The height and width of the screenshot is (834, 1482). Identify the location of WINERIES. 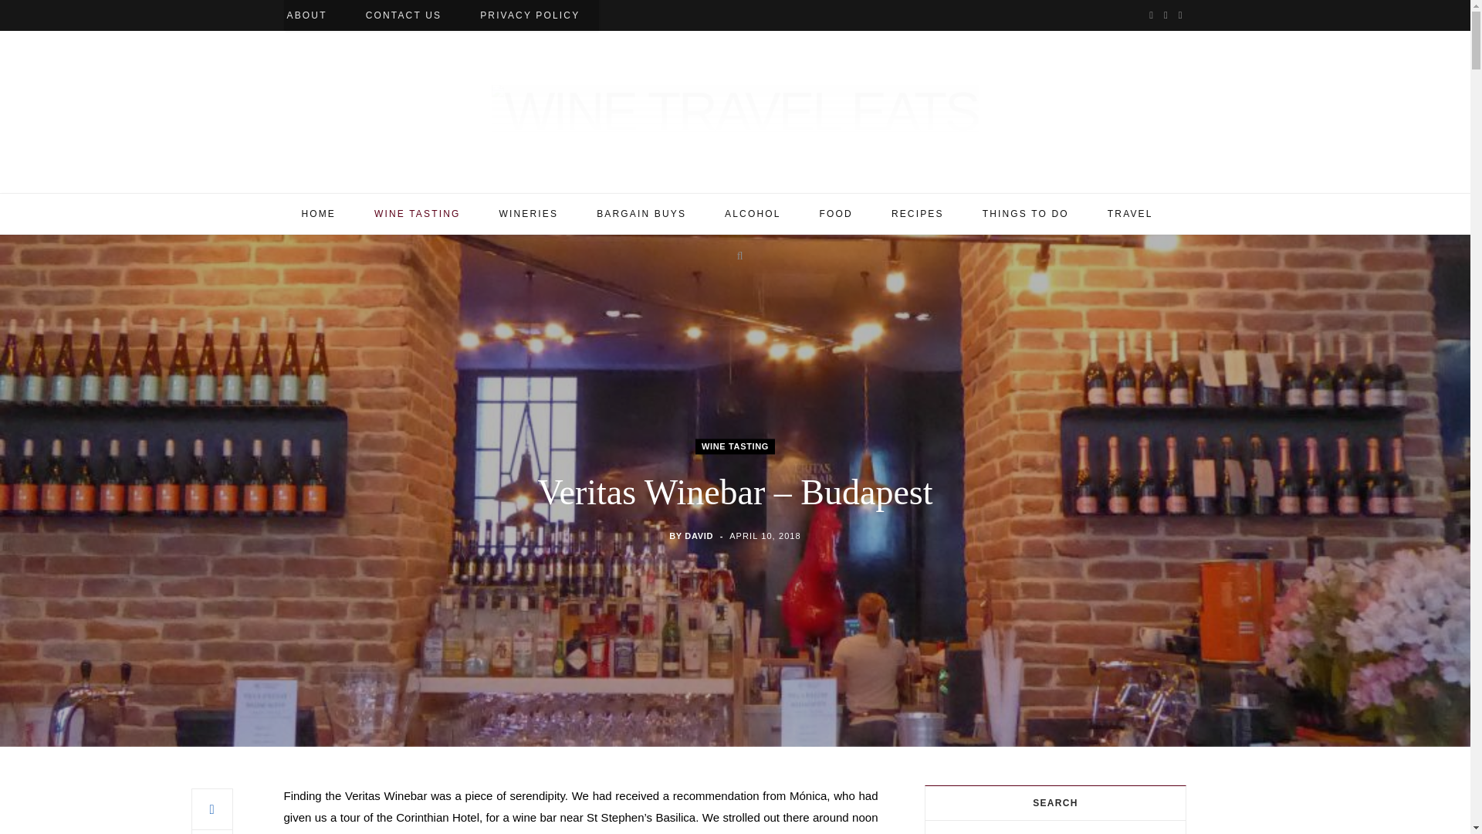
(529, 213).